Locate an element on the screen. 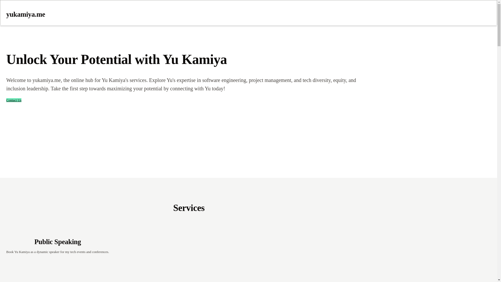 This screenshot has width=501, height=282. Contact Us is located at coordinates (14, 100).